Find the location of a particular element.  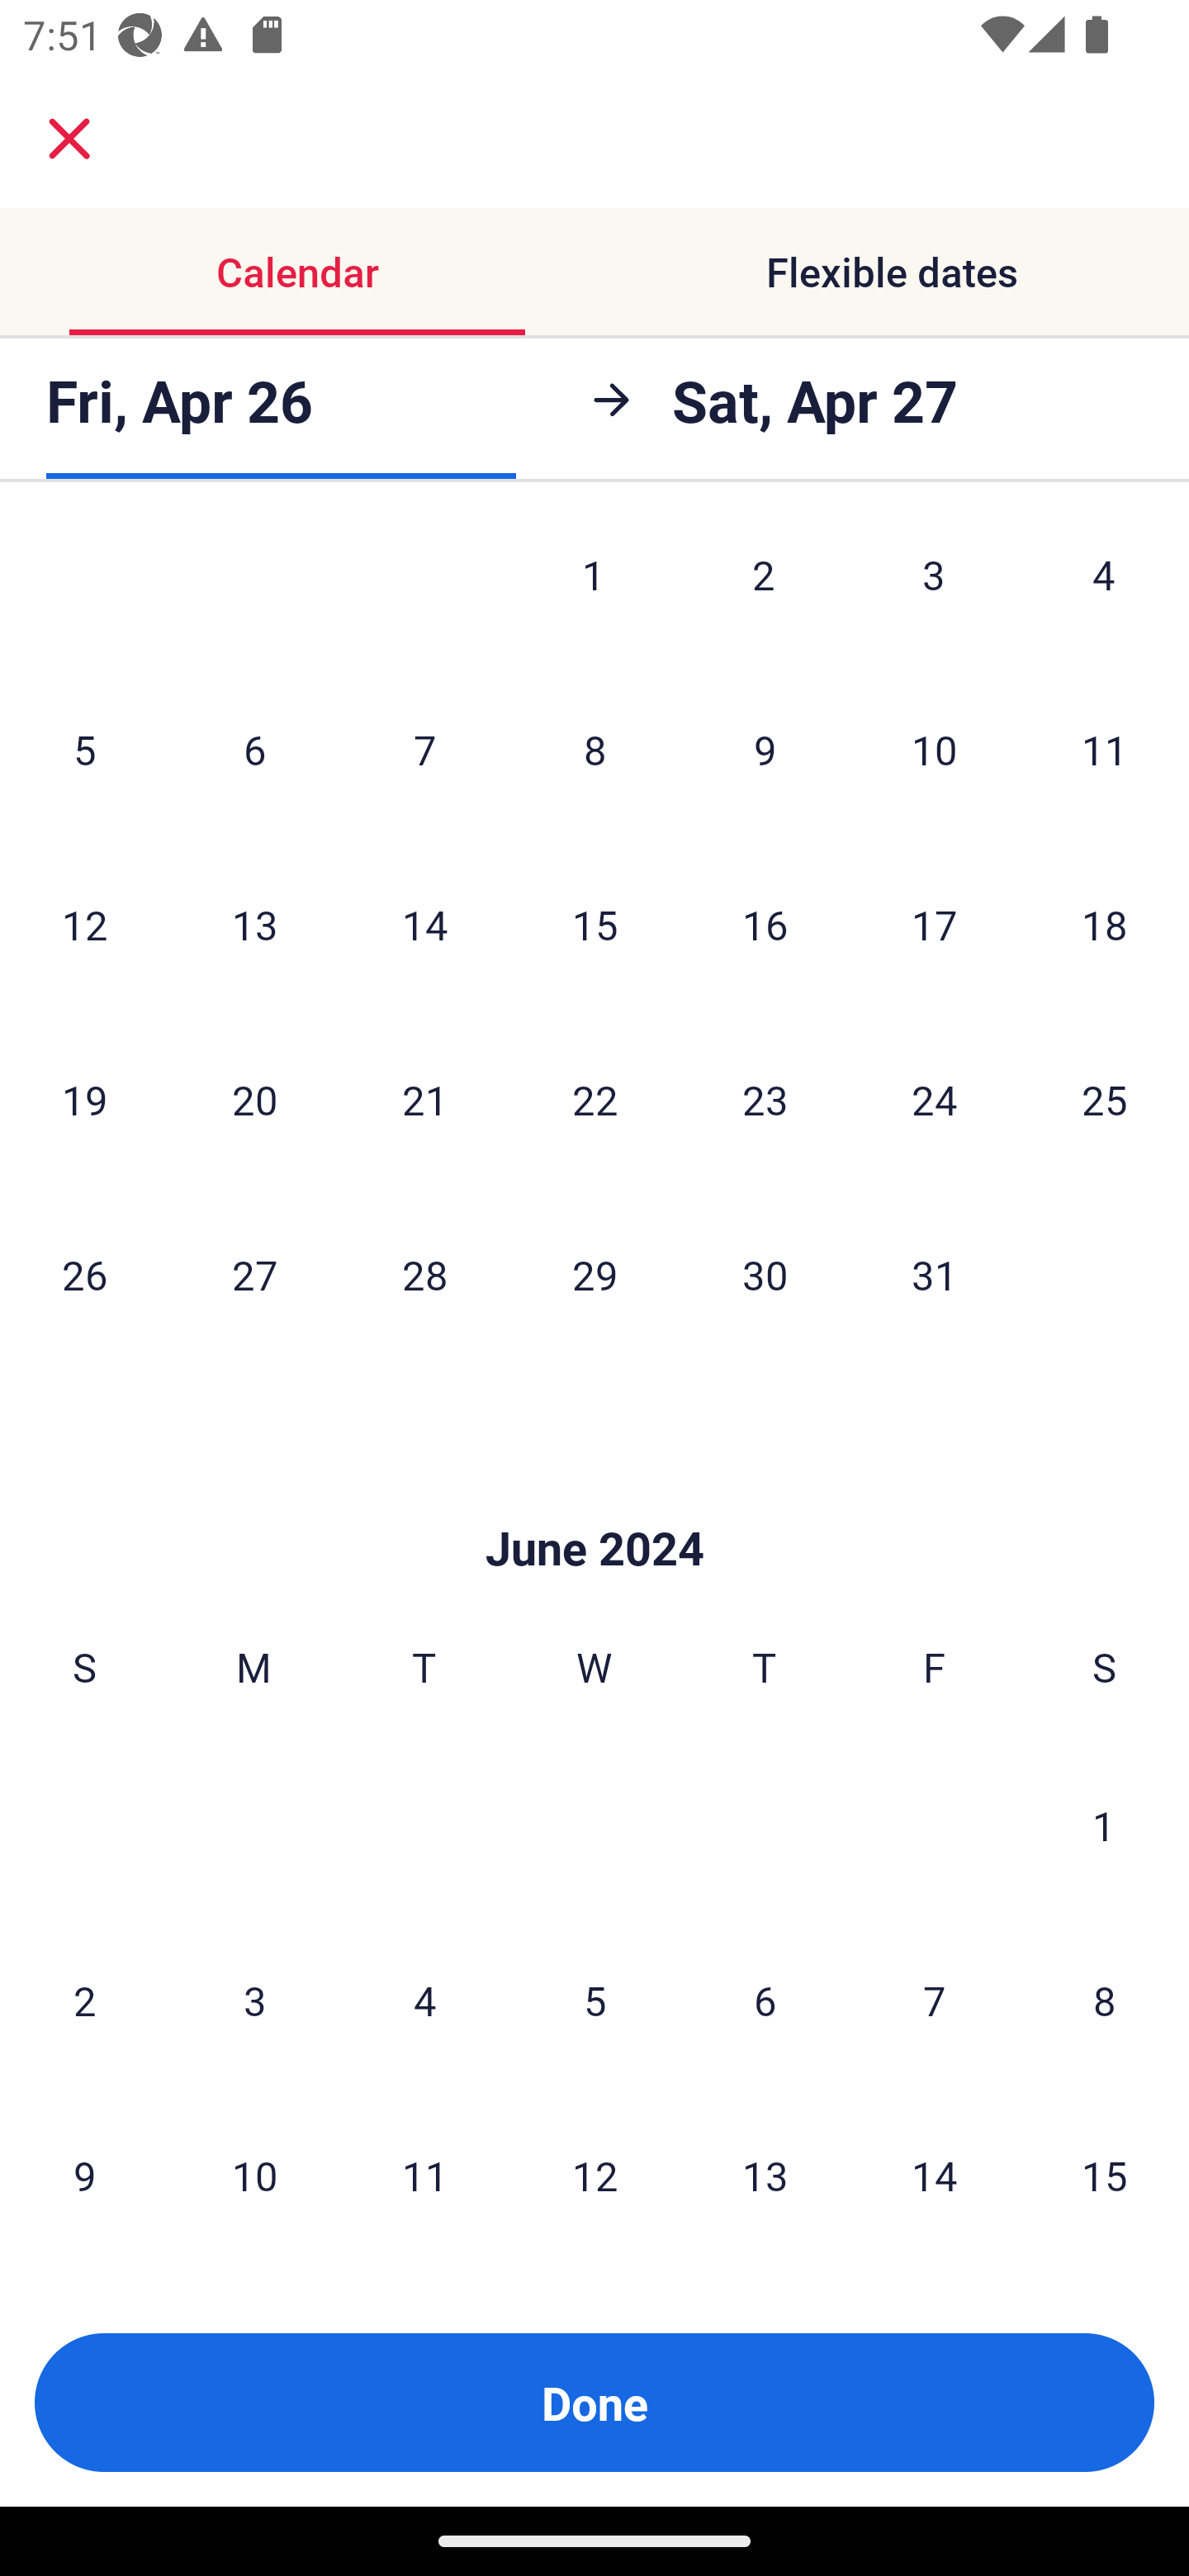

15 Saturday, June 15, 2024 is located at coordinates (1105, 2175).